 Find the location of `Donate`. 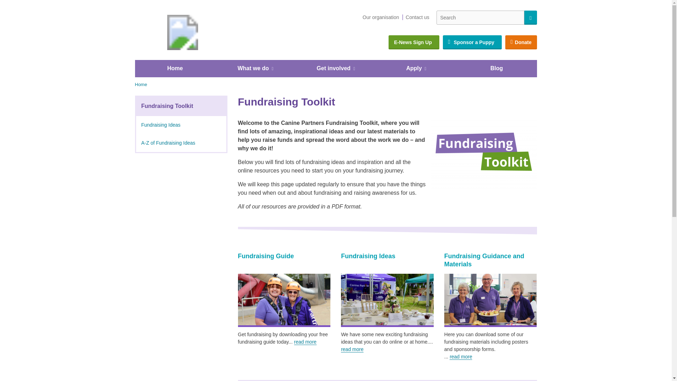

Donate is located at coordinates (521, 42).